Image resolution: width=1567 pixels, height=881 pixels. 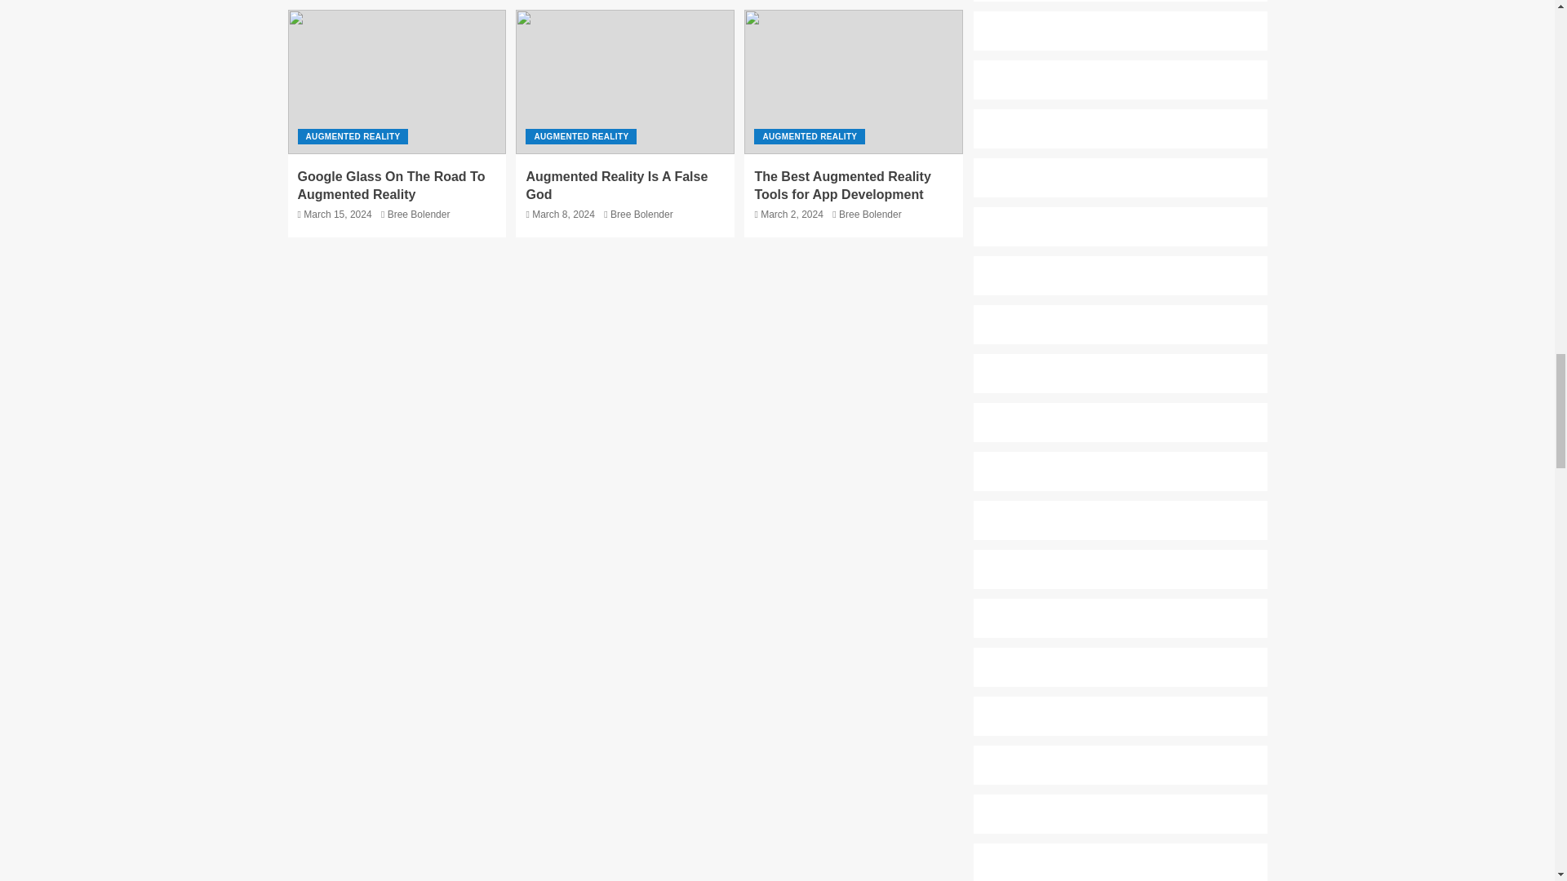 I want to click on Bree Bolender, so click(x=870, y=214).